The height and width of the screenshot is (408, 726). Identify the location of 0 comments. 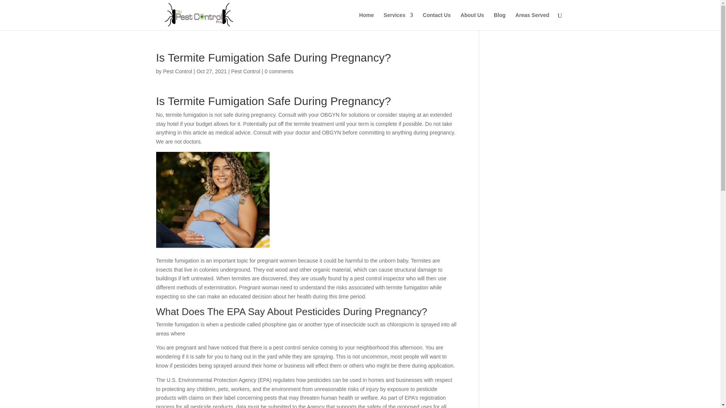
(279, 71).